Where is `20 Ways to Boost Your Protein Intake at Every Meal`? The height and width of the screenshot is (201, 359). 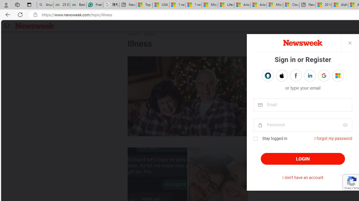 20 Ways to Boost Your Protein Intake at Every Meal is located at coordinates (324, 5).